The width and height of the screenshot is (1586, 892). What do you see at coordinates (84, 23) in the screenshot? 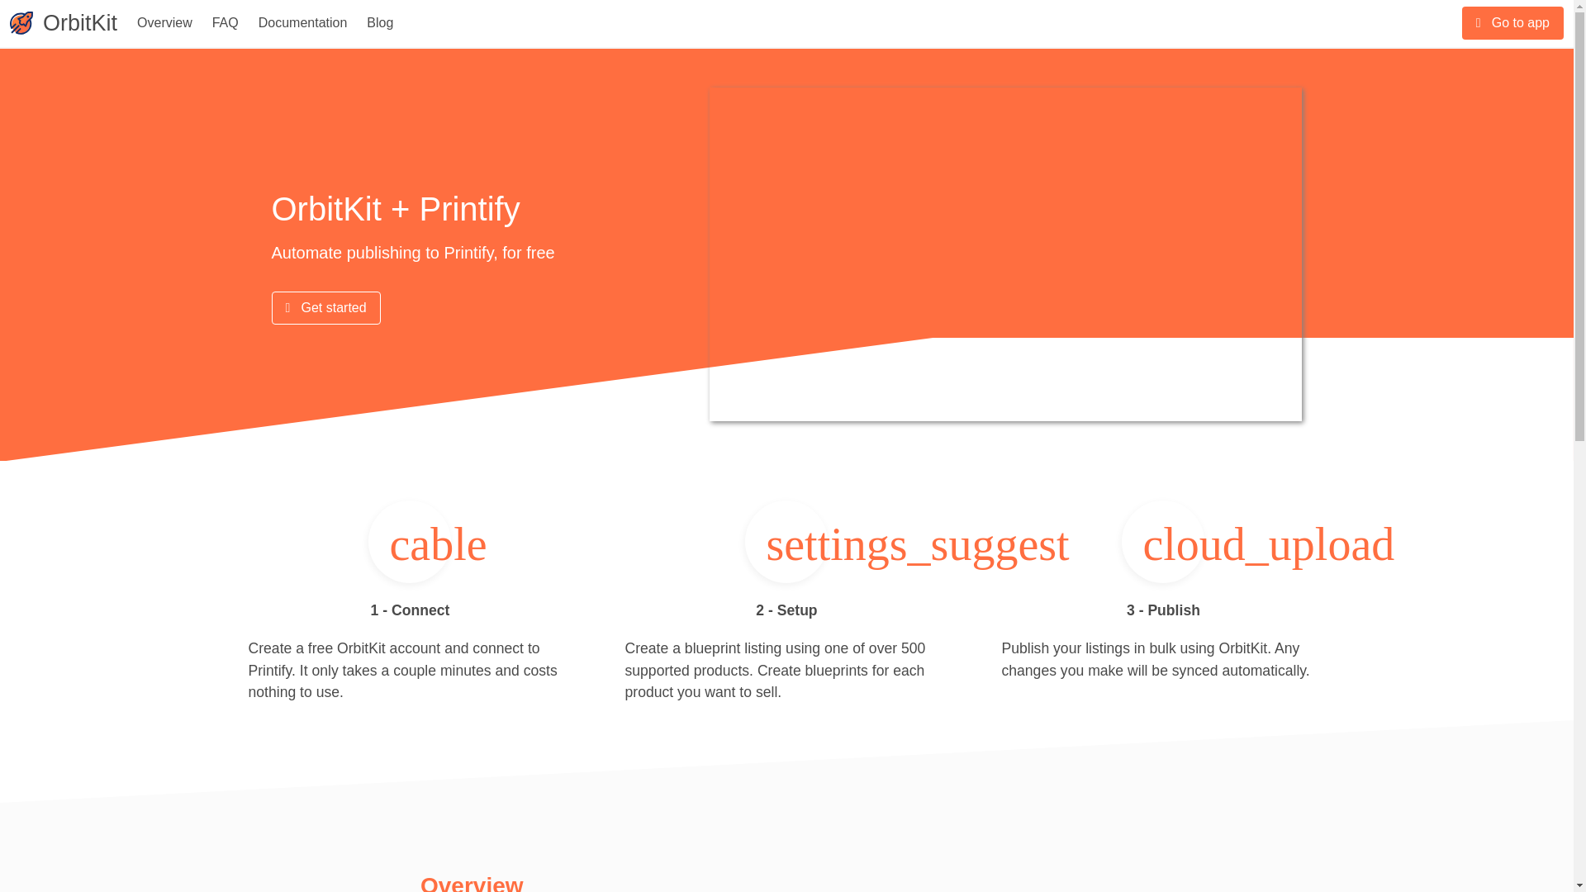
I see `OrbitKit` at bounding box center [84, 23].